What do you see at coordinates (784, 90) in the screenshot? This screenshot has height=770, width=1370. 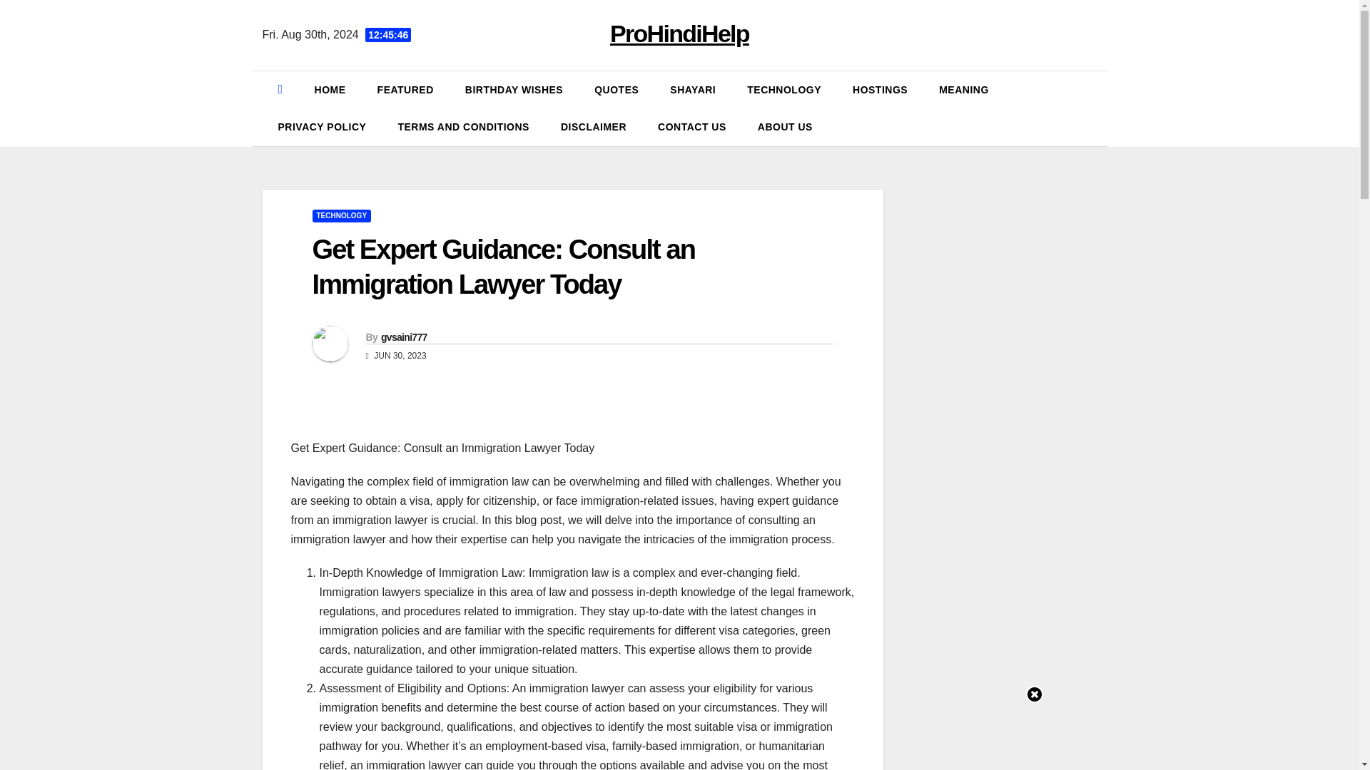 I see `Technology` at bounding box center [784, 90].